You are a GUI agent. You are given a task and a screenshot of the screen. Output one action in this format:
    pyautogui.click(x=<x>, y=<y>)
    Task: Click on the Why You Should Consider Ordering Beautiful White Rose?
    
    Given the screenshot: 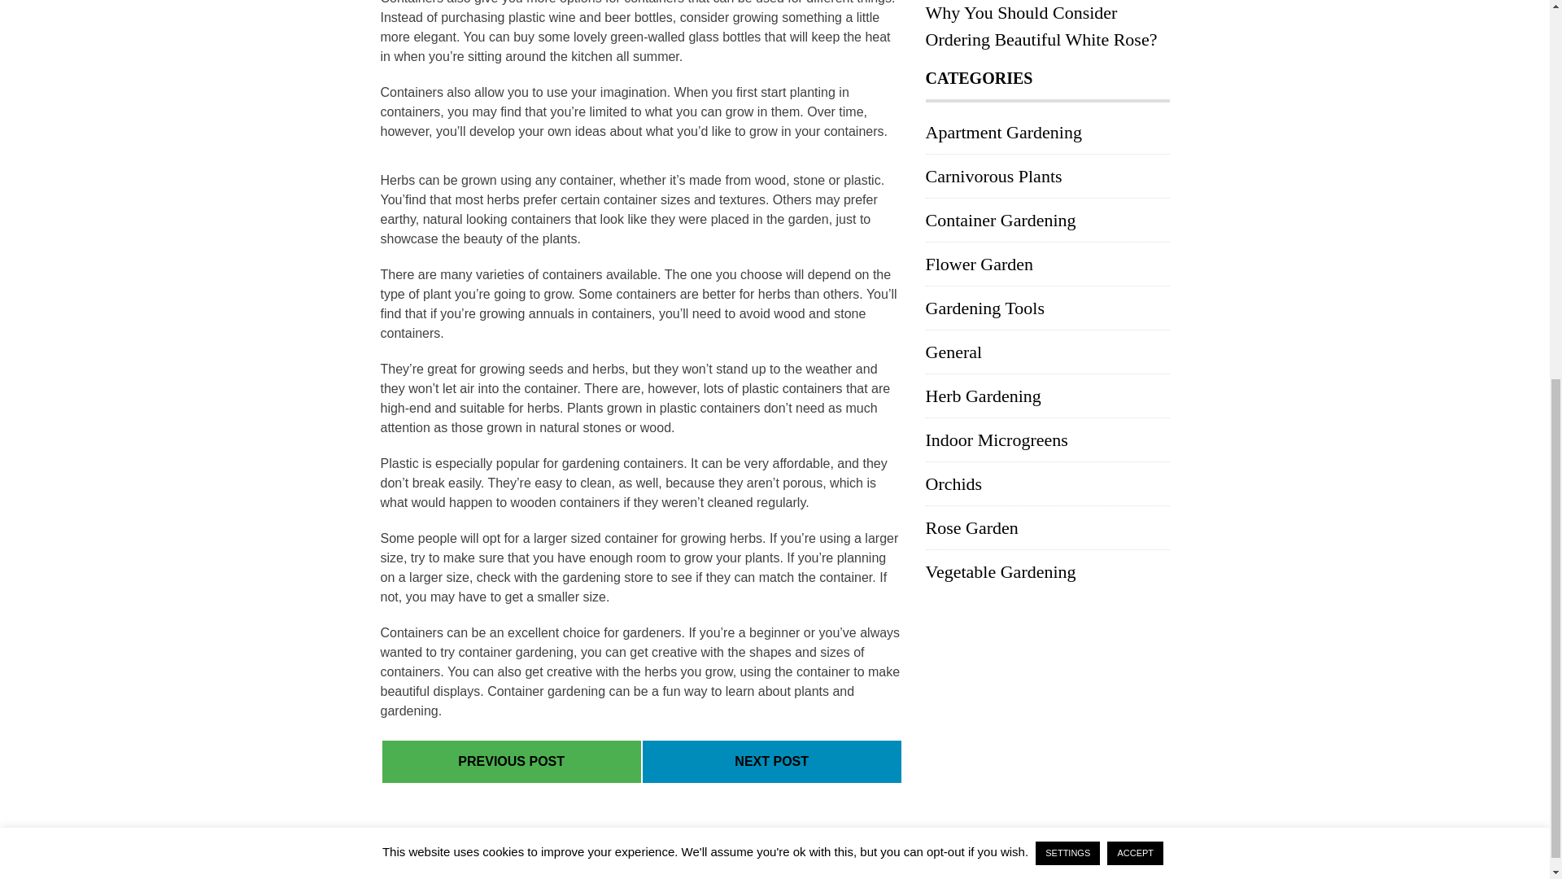 What is the action you would take?
    pyautogui.click(x=1041, y=26)
    